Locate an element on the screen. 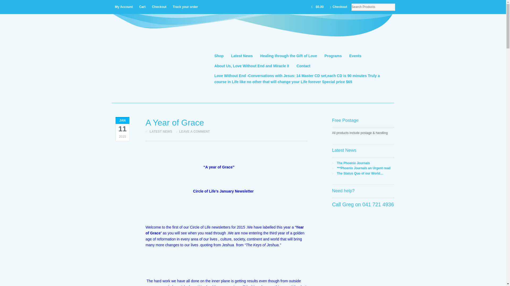 This screenshot has width=510, height=286. My Account is located at coordinates (124, 7).